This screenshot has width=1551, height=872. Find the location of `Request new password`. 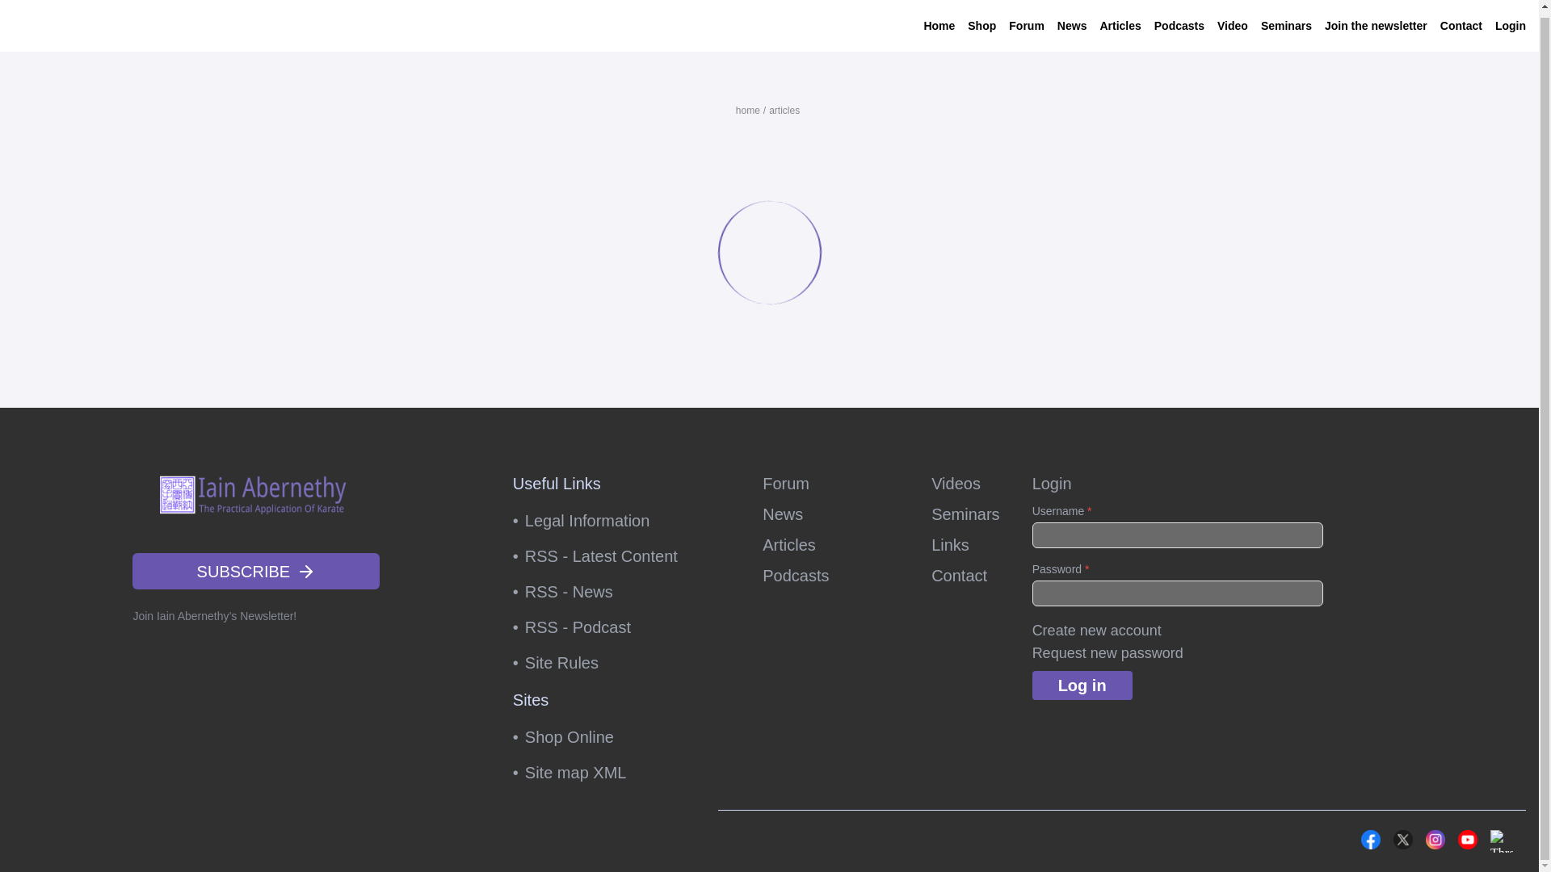

Request new password is located at coordinates (1108, 652).